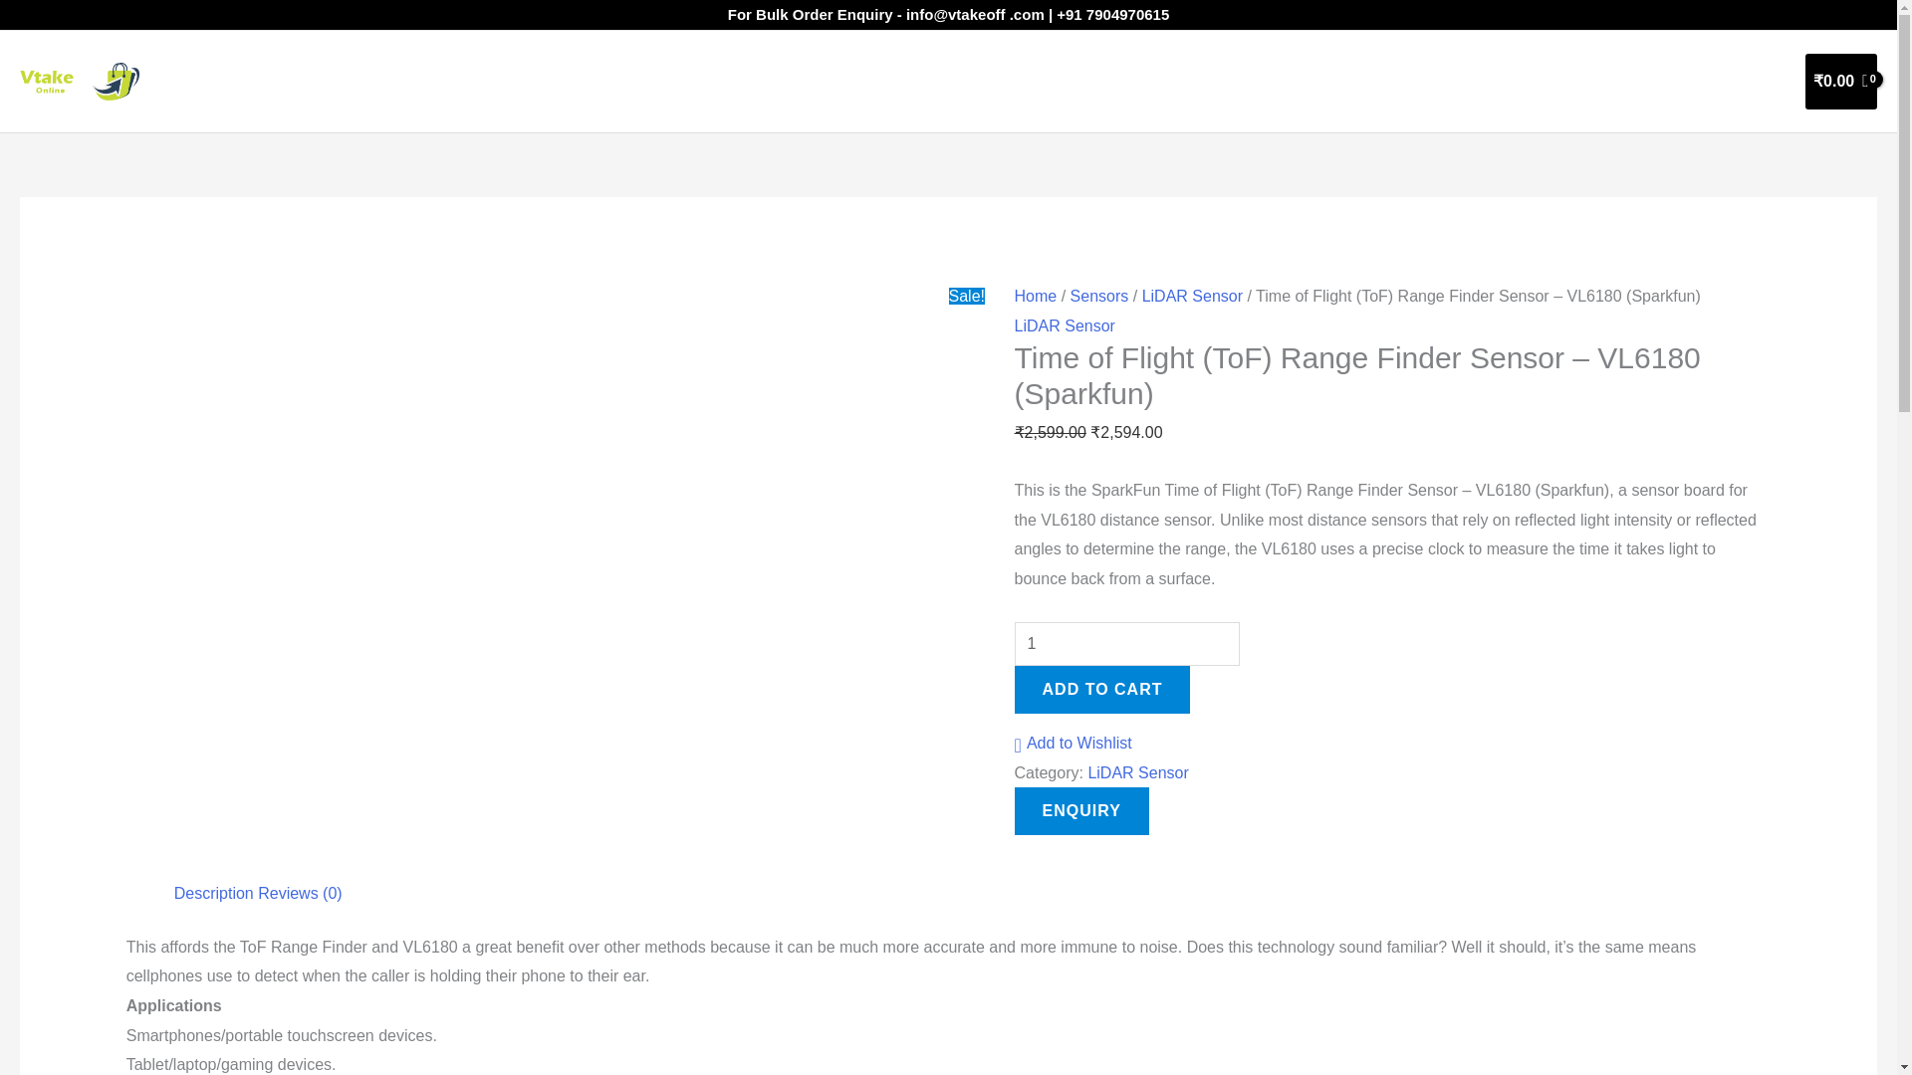  What do you see at coordinates (1289, 82) in the screenshot?
I see `HOME` at bounding box center [1289, 82].